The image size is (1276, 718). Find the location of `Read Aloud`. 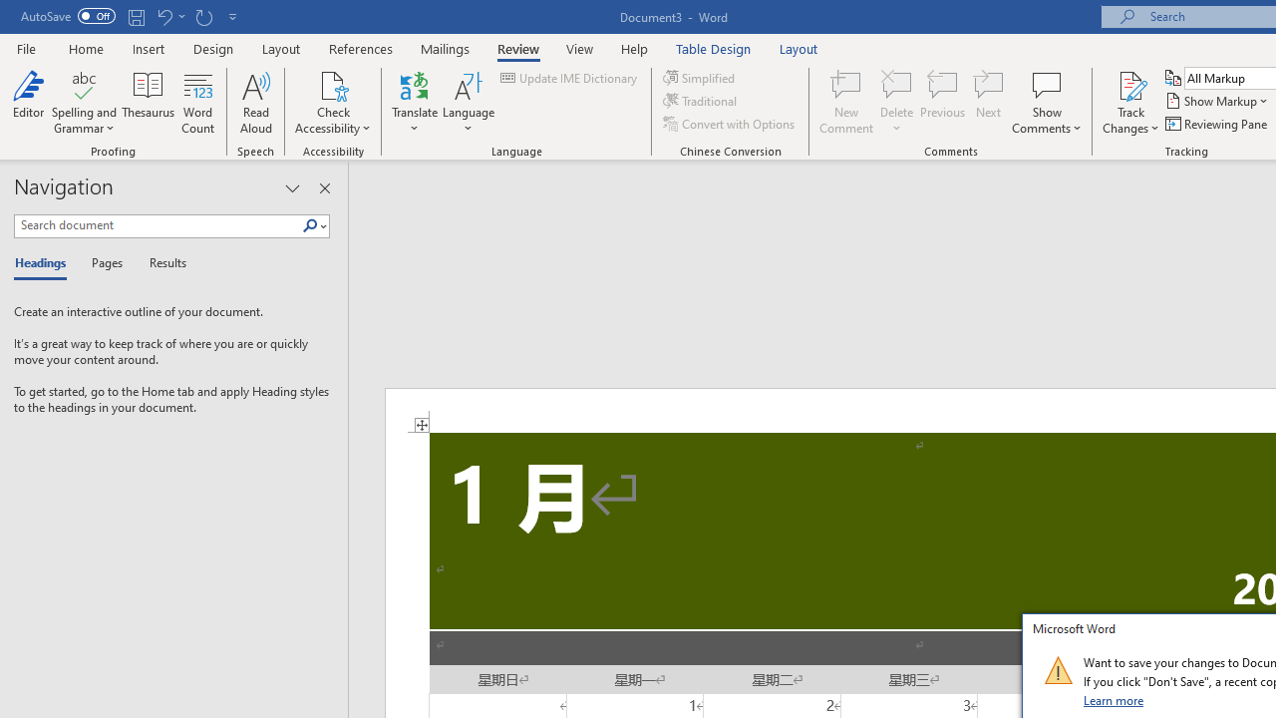

Read Aloud is located at coordinates (255, 102).